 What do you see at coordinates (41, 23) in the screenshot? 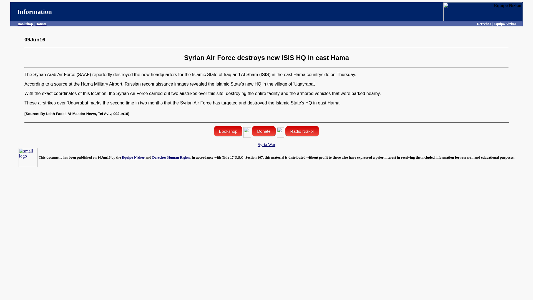
I see `Donate` at bounding box center [41, 23].